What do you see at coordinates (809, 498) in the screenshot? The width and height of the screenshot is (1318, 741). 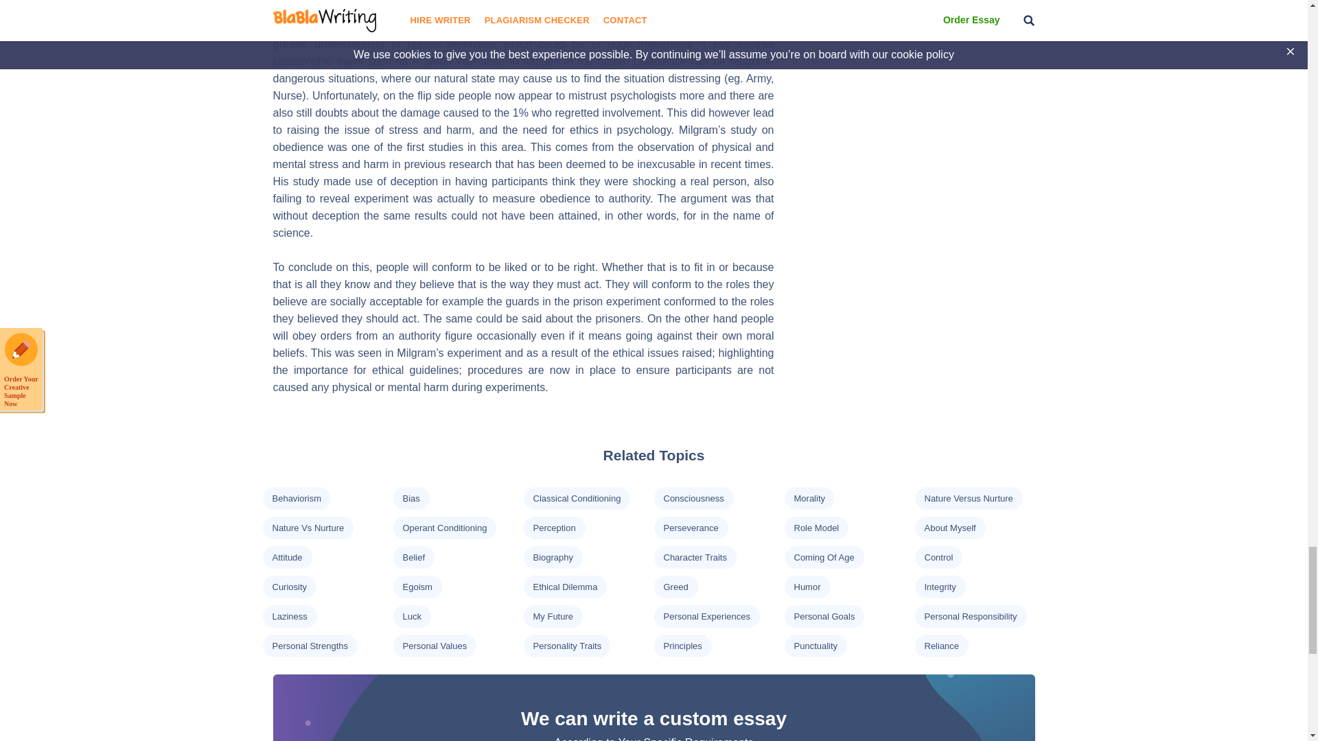 I see `Morality` at bounding box center [809, 498].